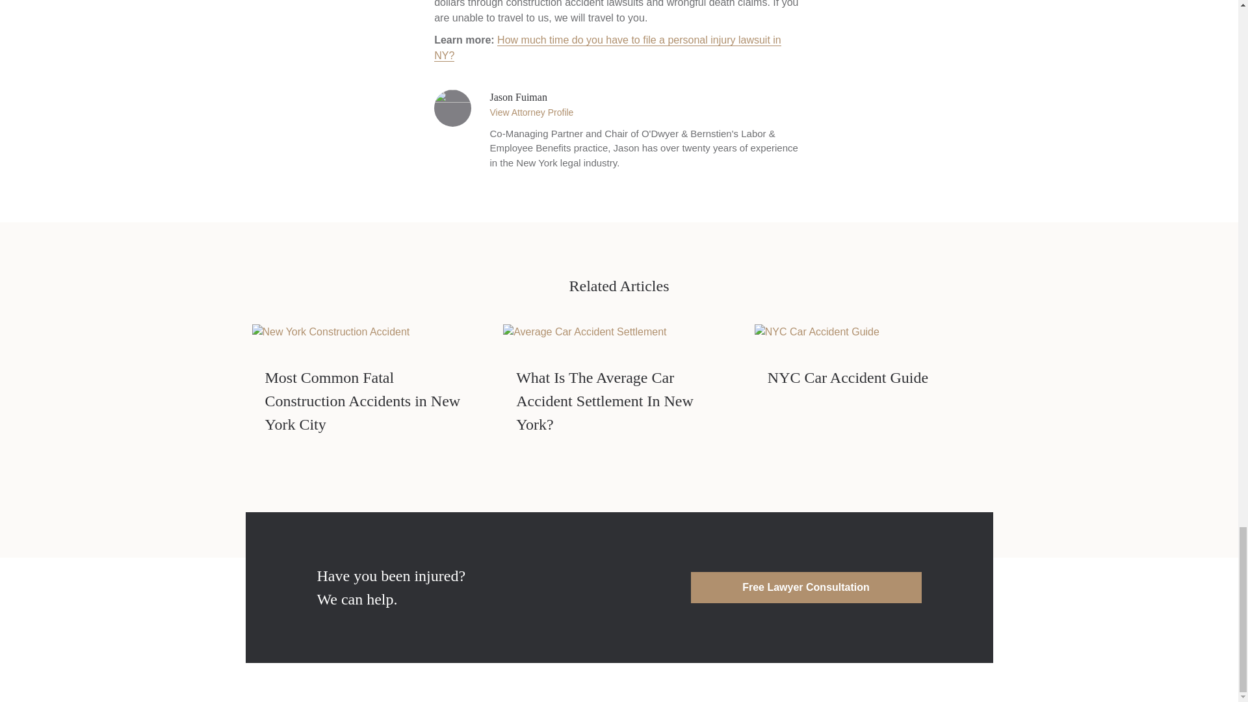 The image size is (1248, 702). I want to click on What Is The Average Car Accident Settlement In New York?, so click(584, 331).